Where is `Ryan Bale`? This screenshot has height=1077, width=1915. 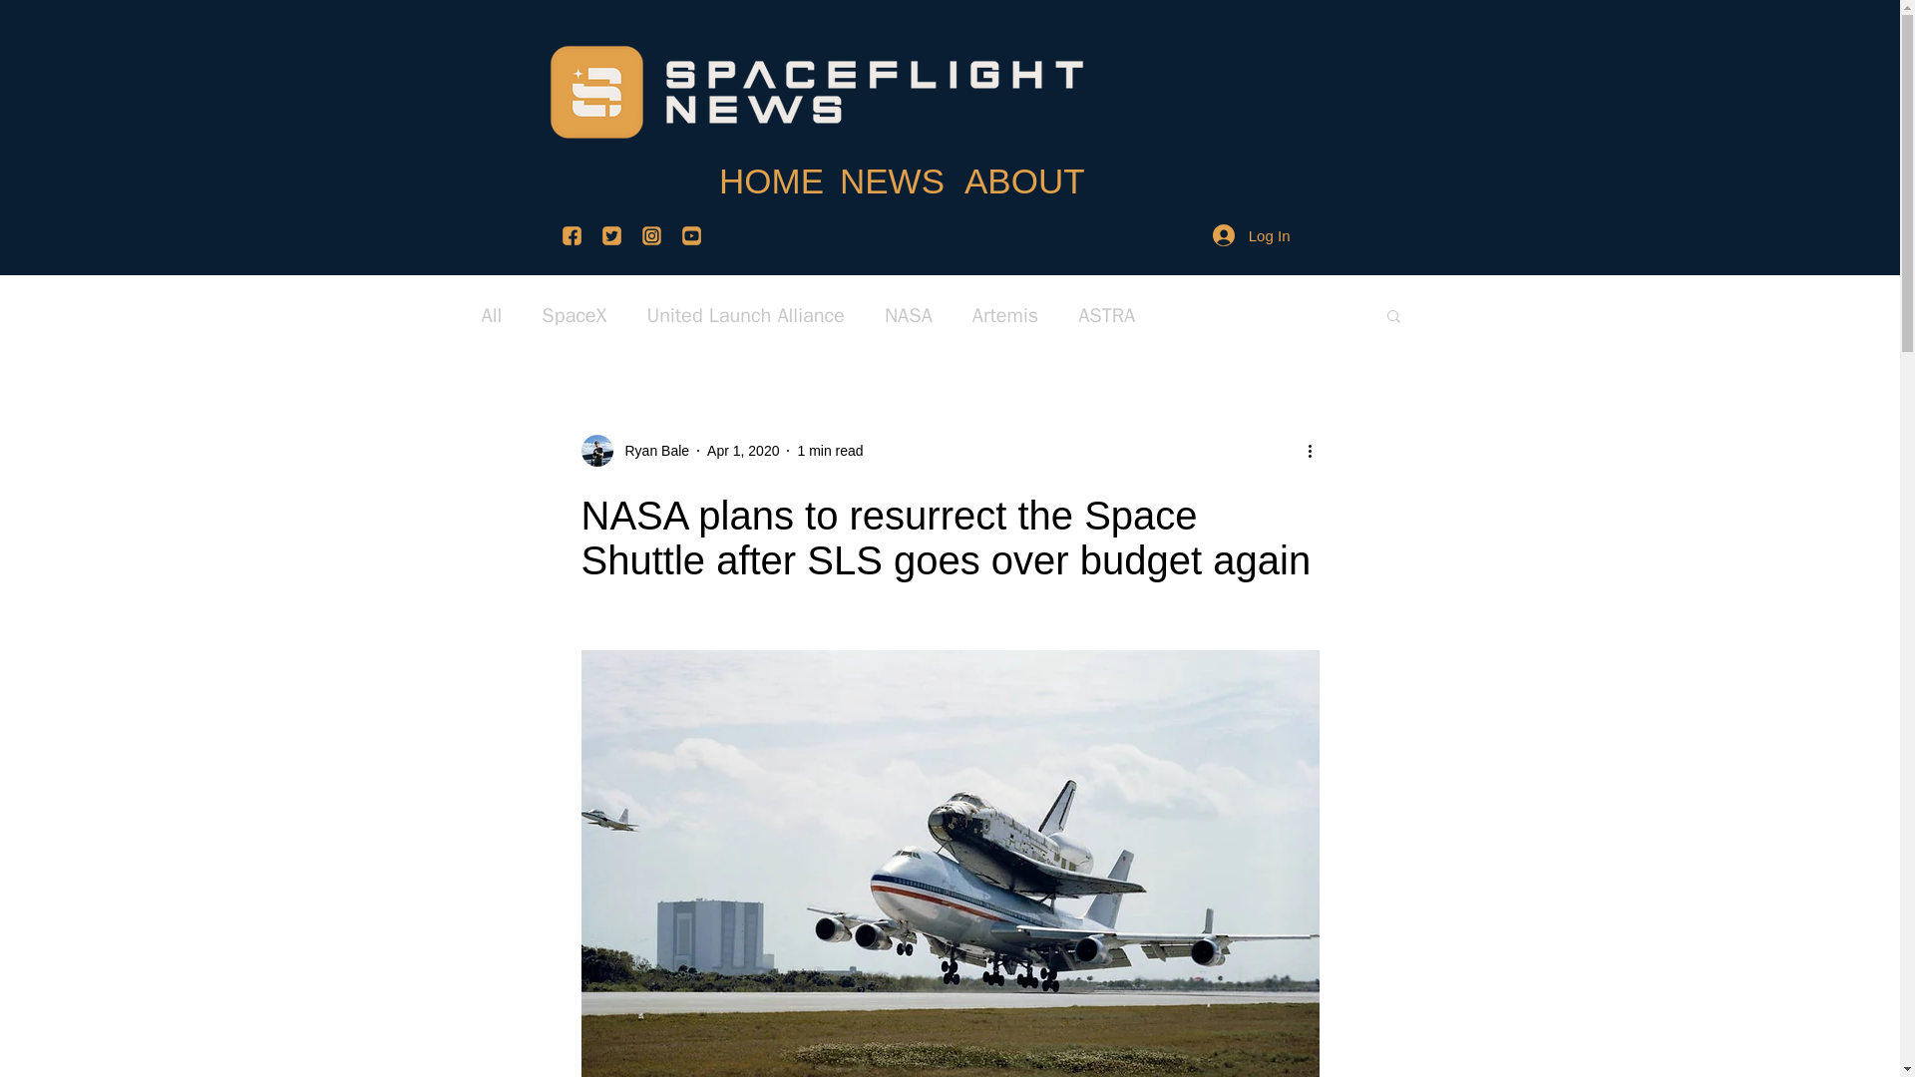 Ryan Bale is located at coordinates (634, 451).